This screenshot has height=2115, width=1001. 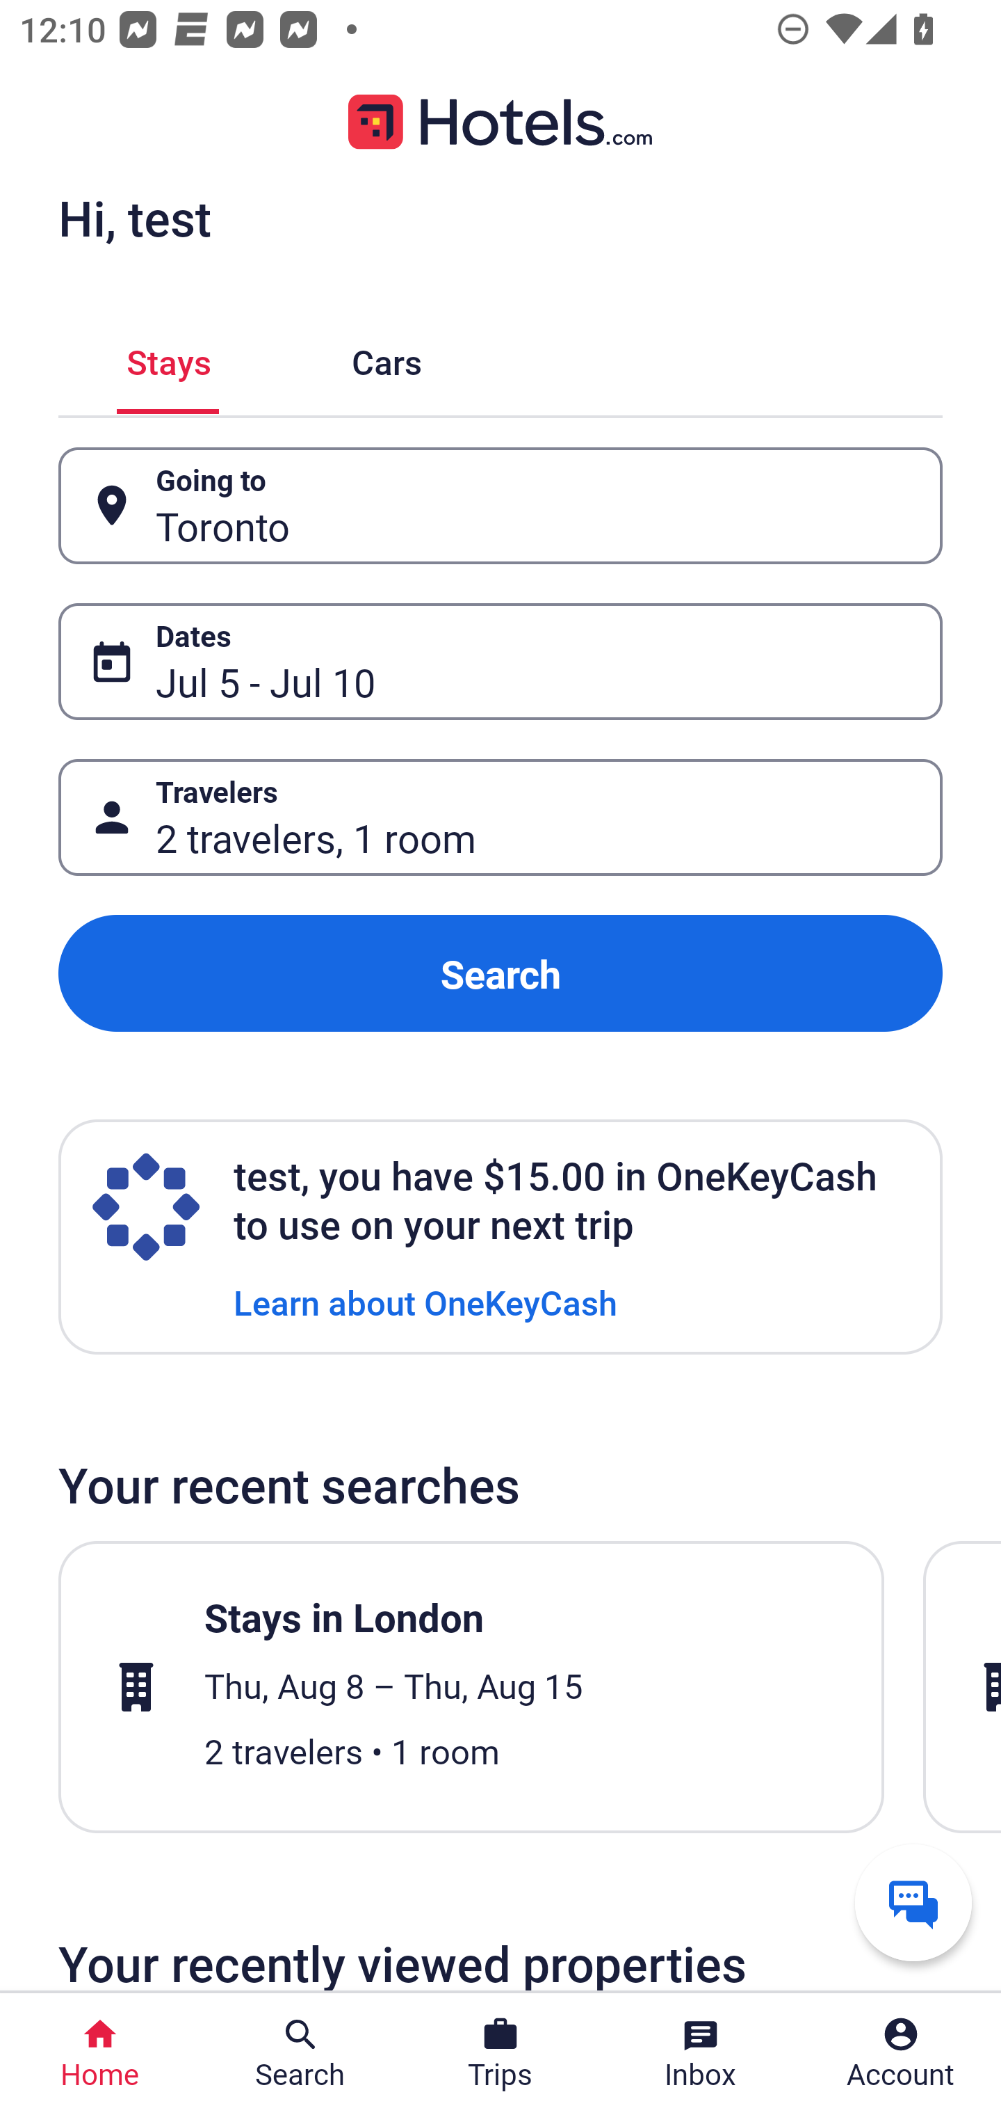 What do you see at coordinates (500, 506) in the screenshot?
I see `Going to Button Toronto` at bounding box center [500, 506].